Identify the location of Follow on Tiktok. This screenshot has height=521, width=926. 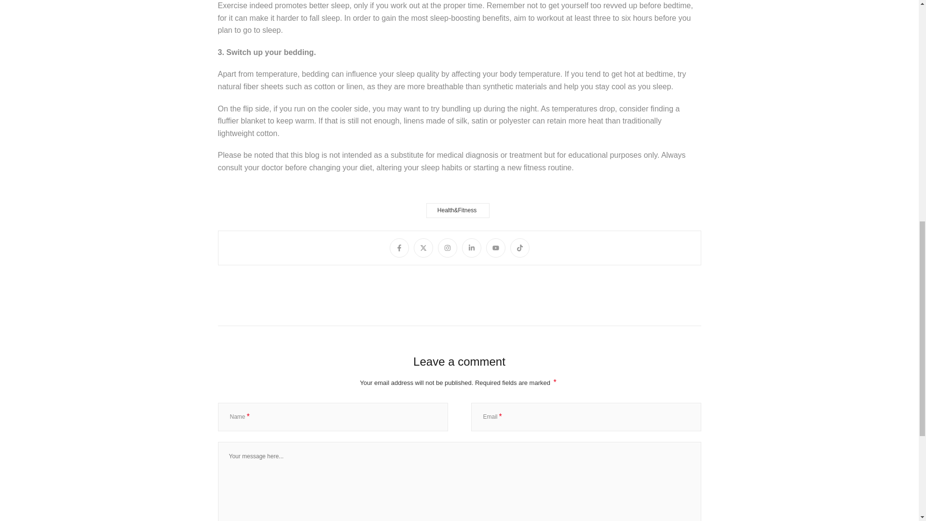
(520, 247).